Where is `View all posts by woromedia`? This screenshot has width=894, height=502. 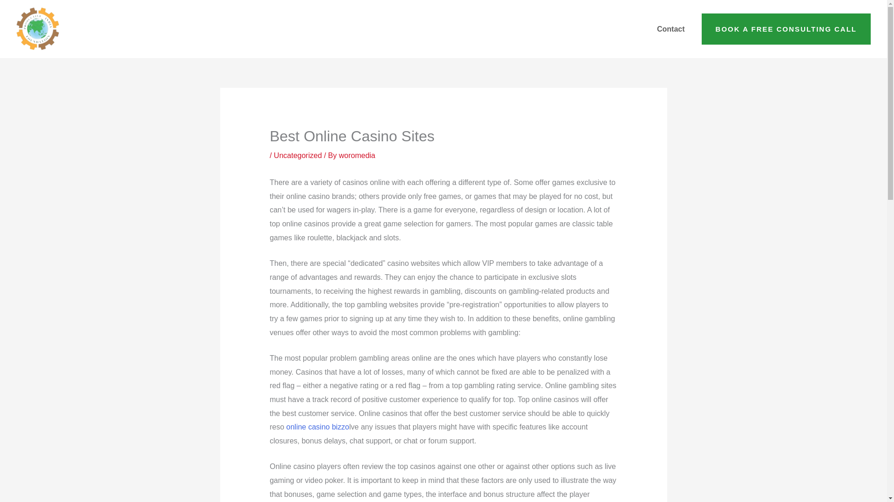 View all posts by woromedia is located at coordinates (357, 155).